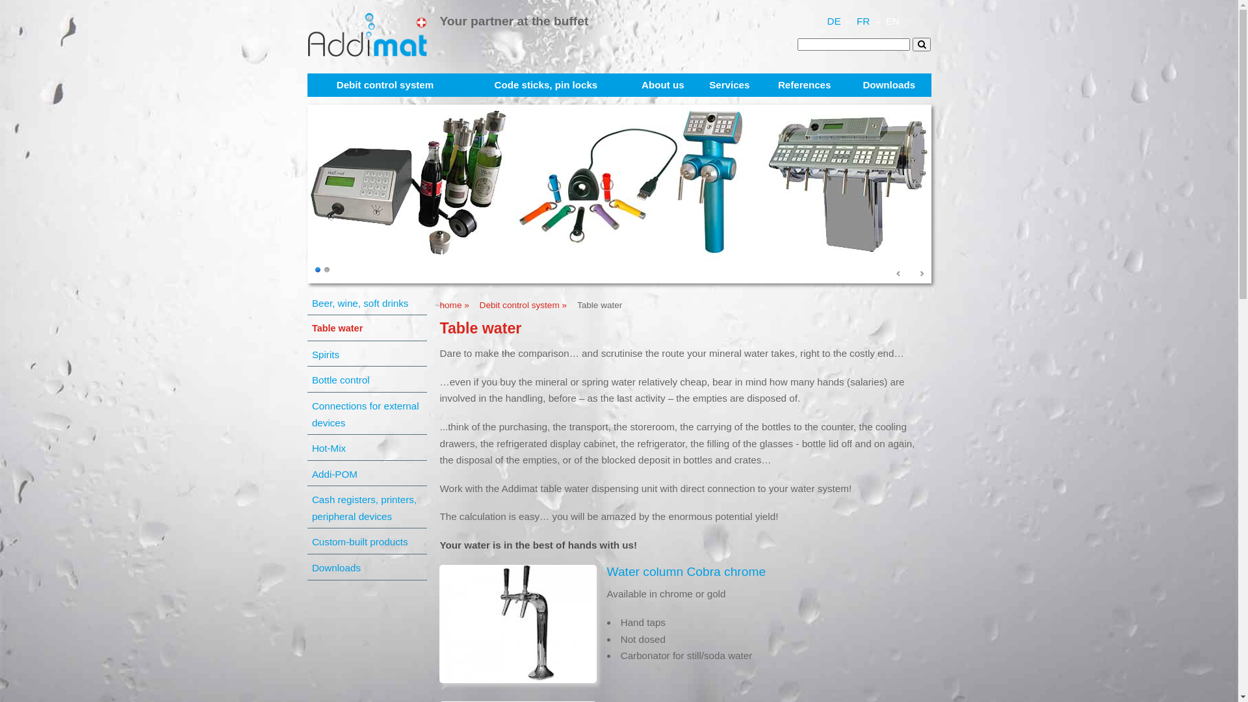  Describe the element at coordinates (369, 328) in the screenshot. I see `Table water` at that location.